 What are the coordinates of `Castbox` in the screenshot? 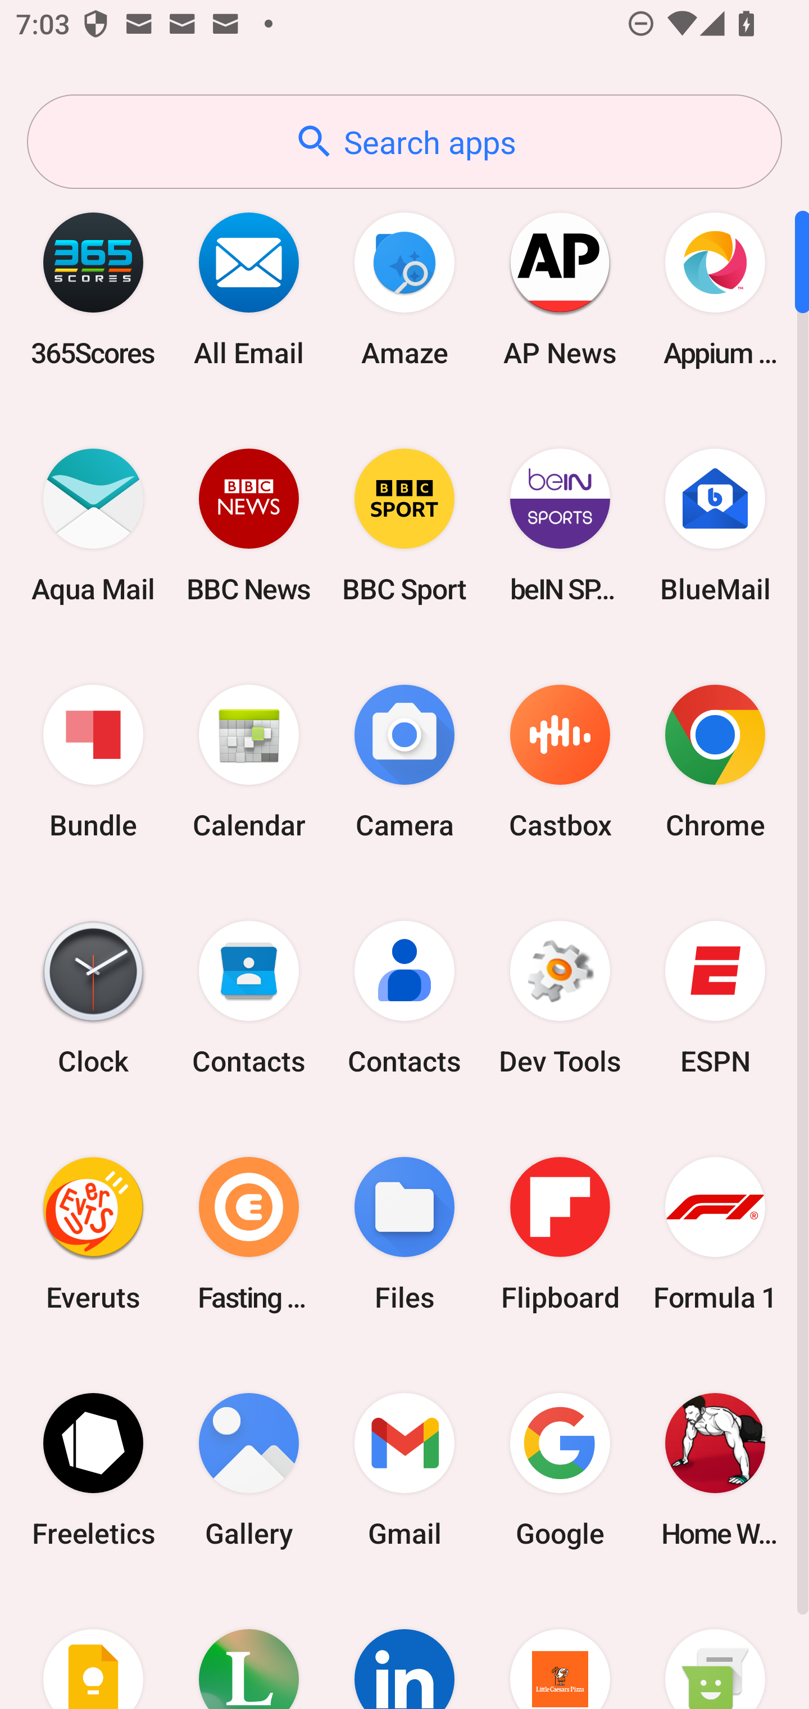 It's located at (560, 762).